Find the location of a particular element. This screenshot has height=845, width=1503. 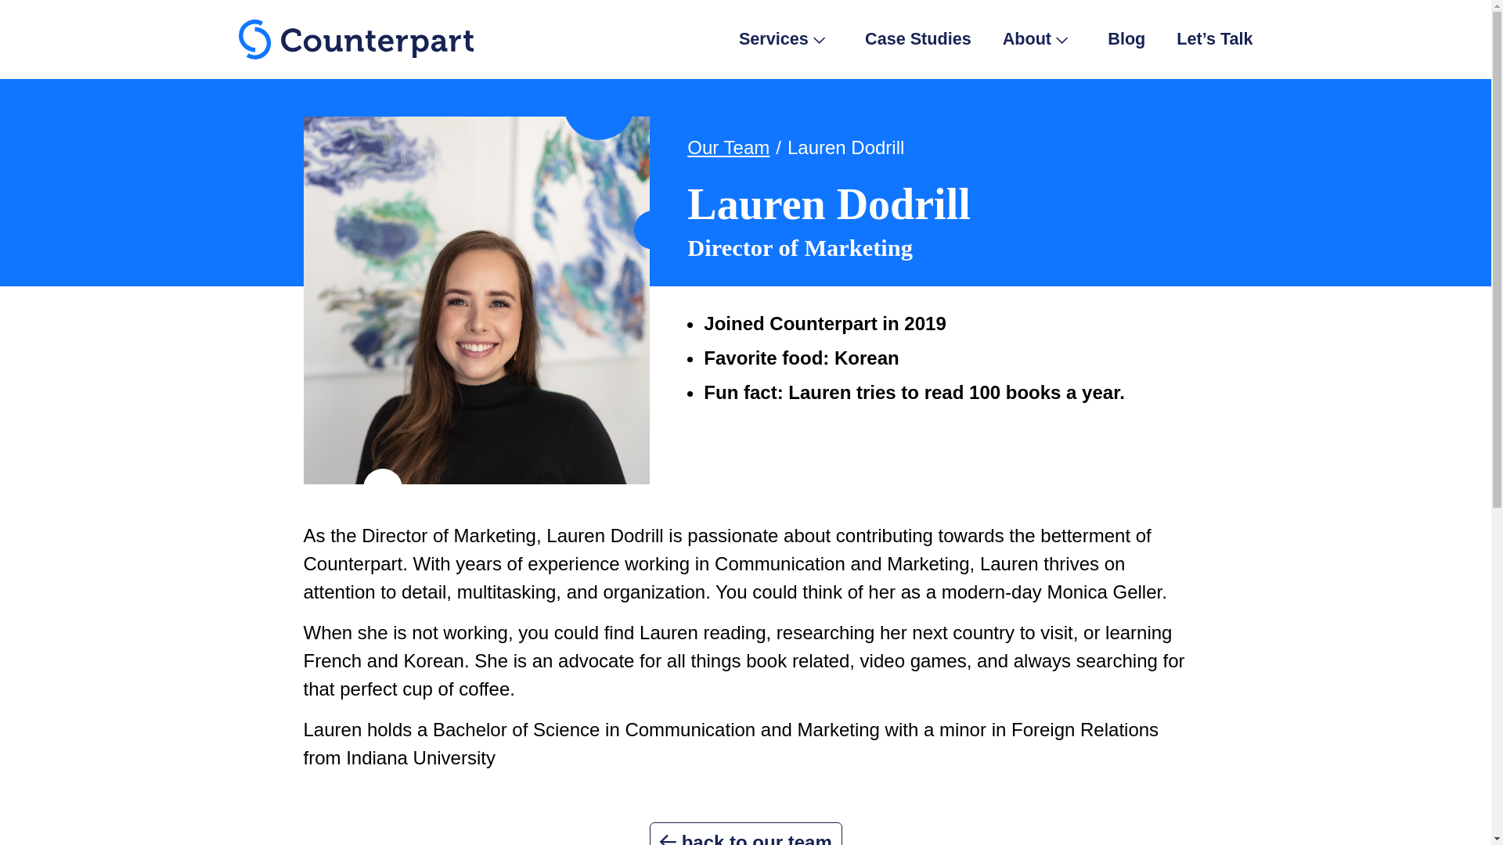

Case Studies is located at coordinates (917, 38).